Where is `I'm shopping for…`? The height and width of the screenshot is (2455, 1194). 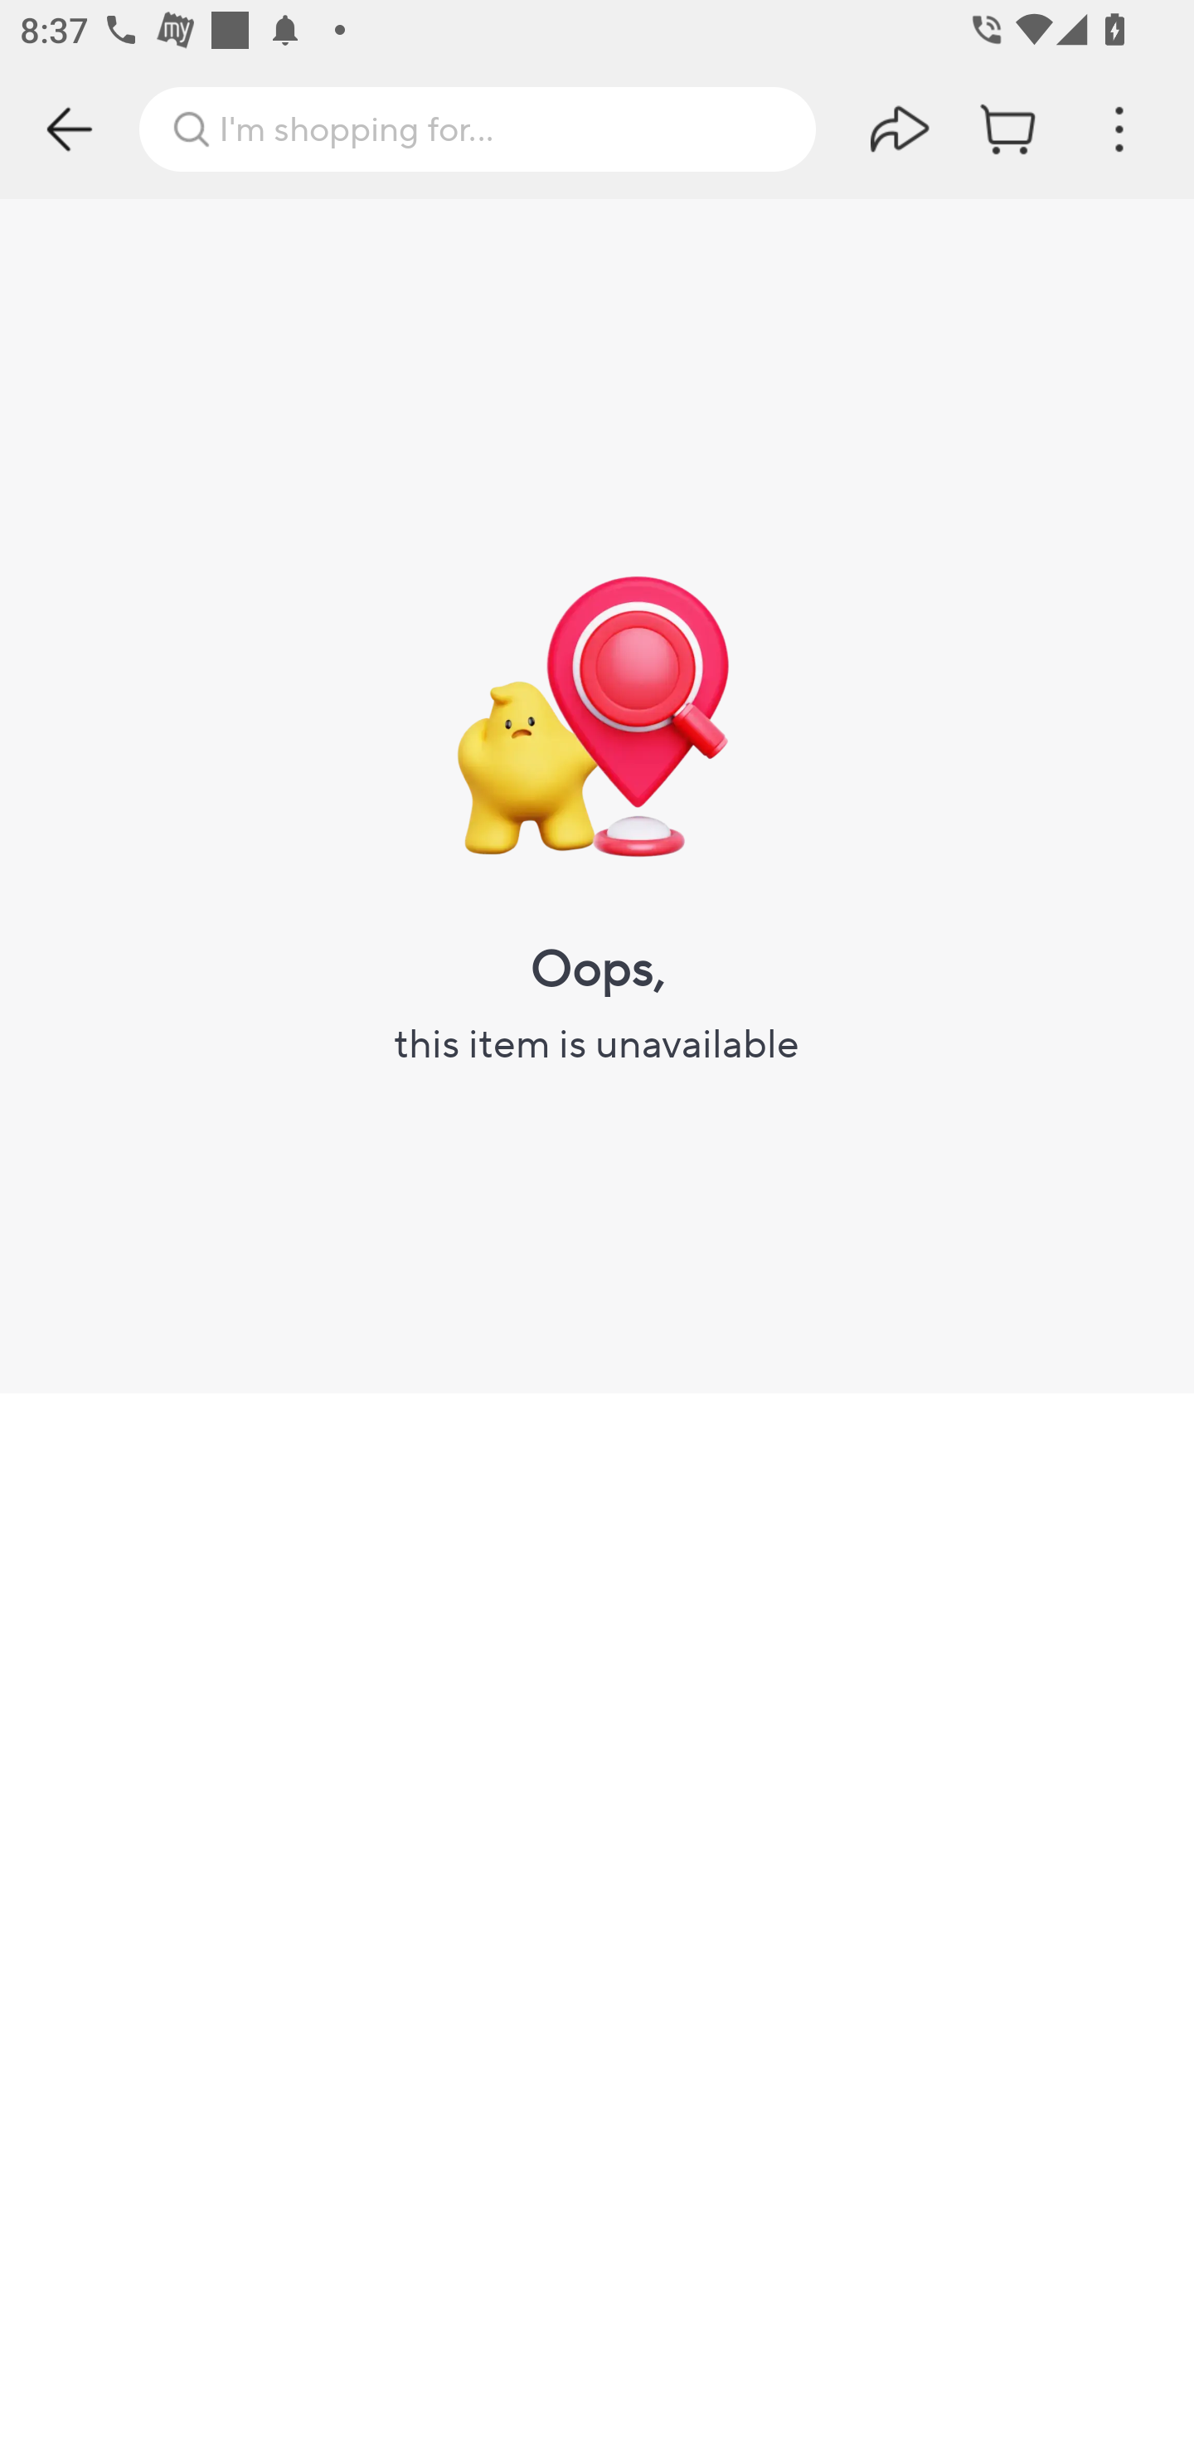
I'm shopping for… is located at coordinates (478, 129).